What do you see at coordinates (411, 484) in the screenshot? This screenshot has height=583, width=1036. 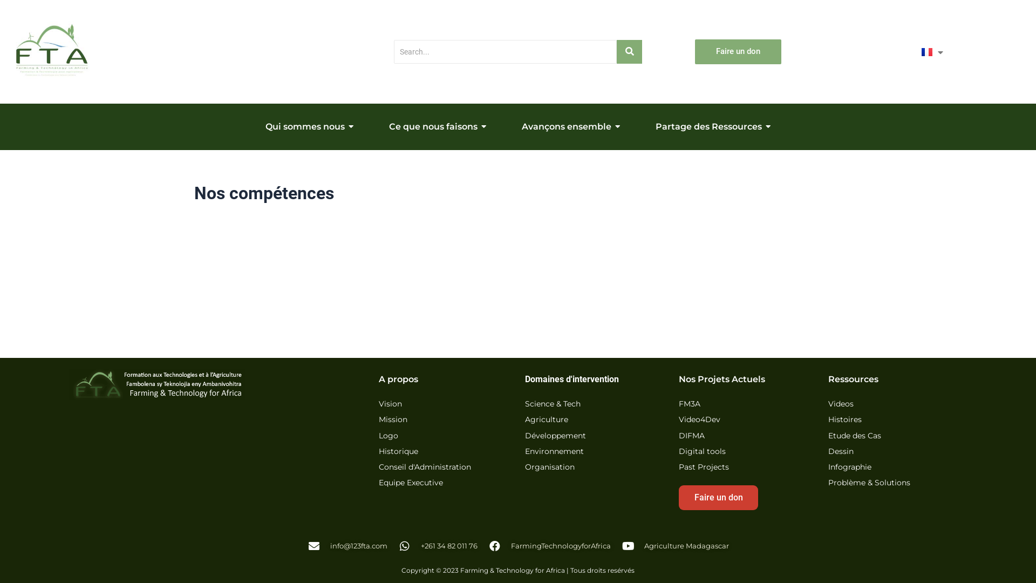 I see `Equipe Executive` at bounding box center [411, 484].